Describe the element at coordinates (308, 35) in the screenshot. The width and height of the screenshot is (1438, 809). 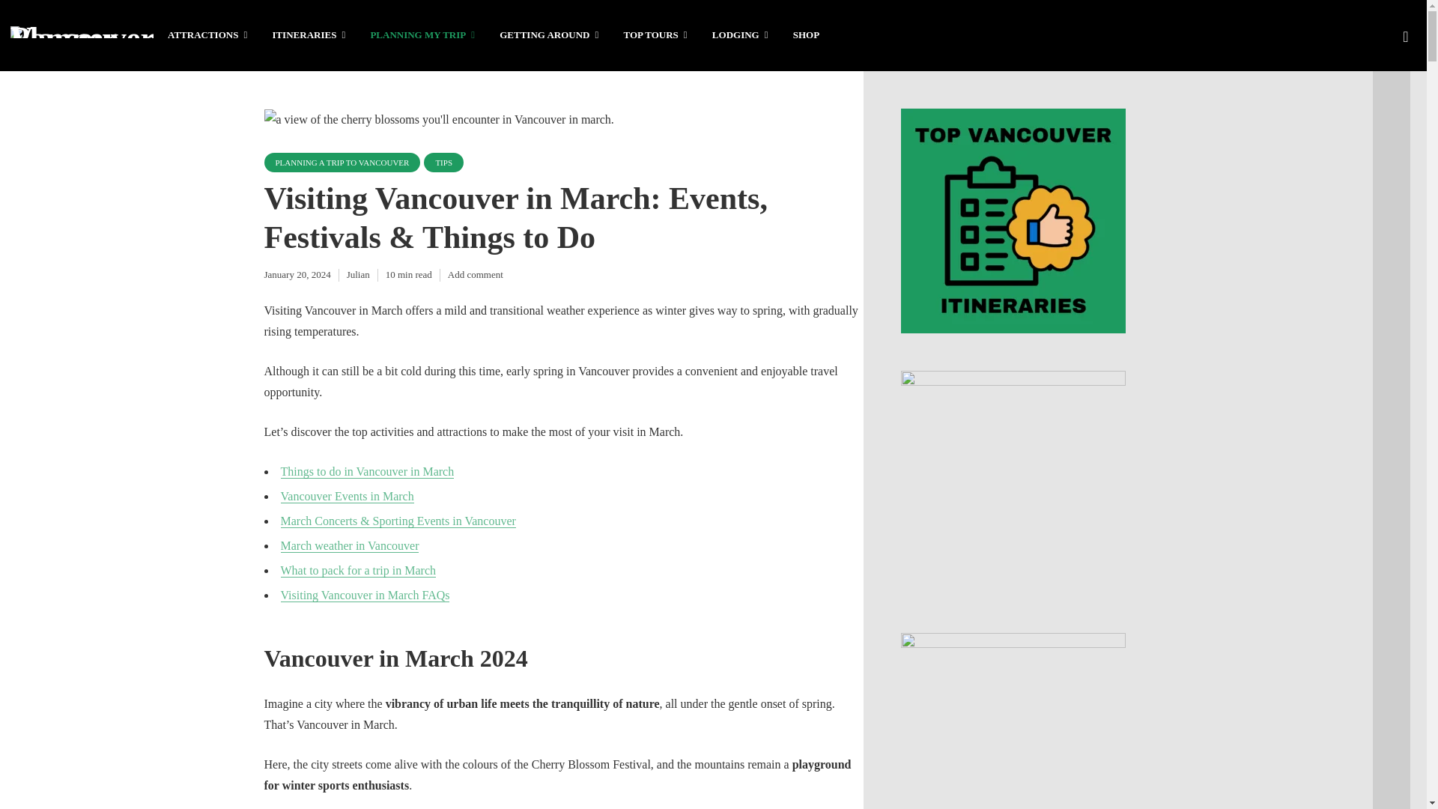
I see `ITINERARIES` at that location.